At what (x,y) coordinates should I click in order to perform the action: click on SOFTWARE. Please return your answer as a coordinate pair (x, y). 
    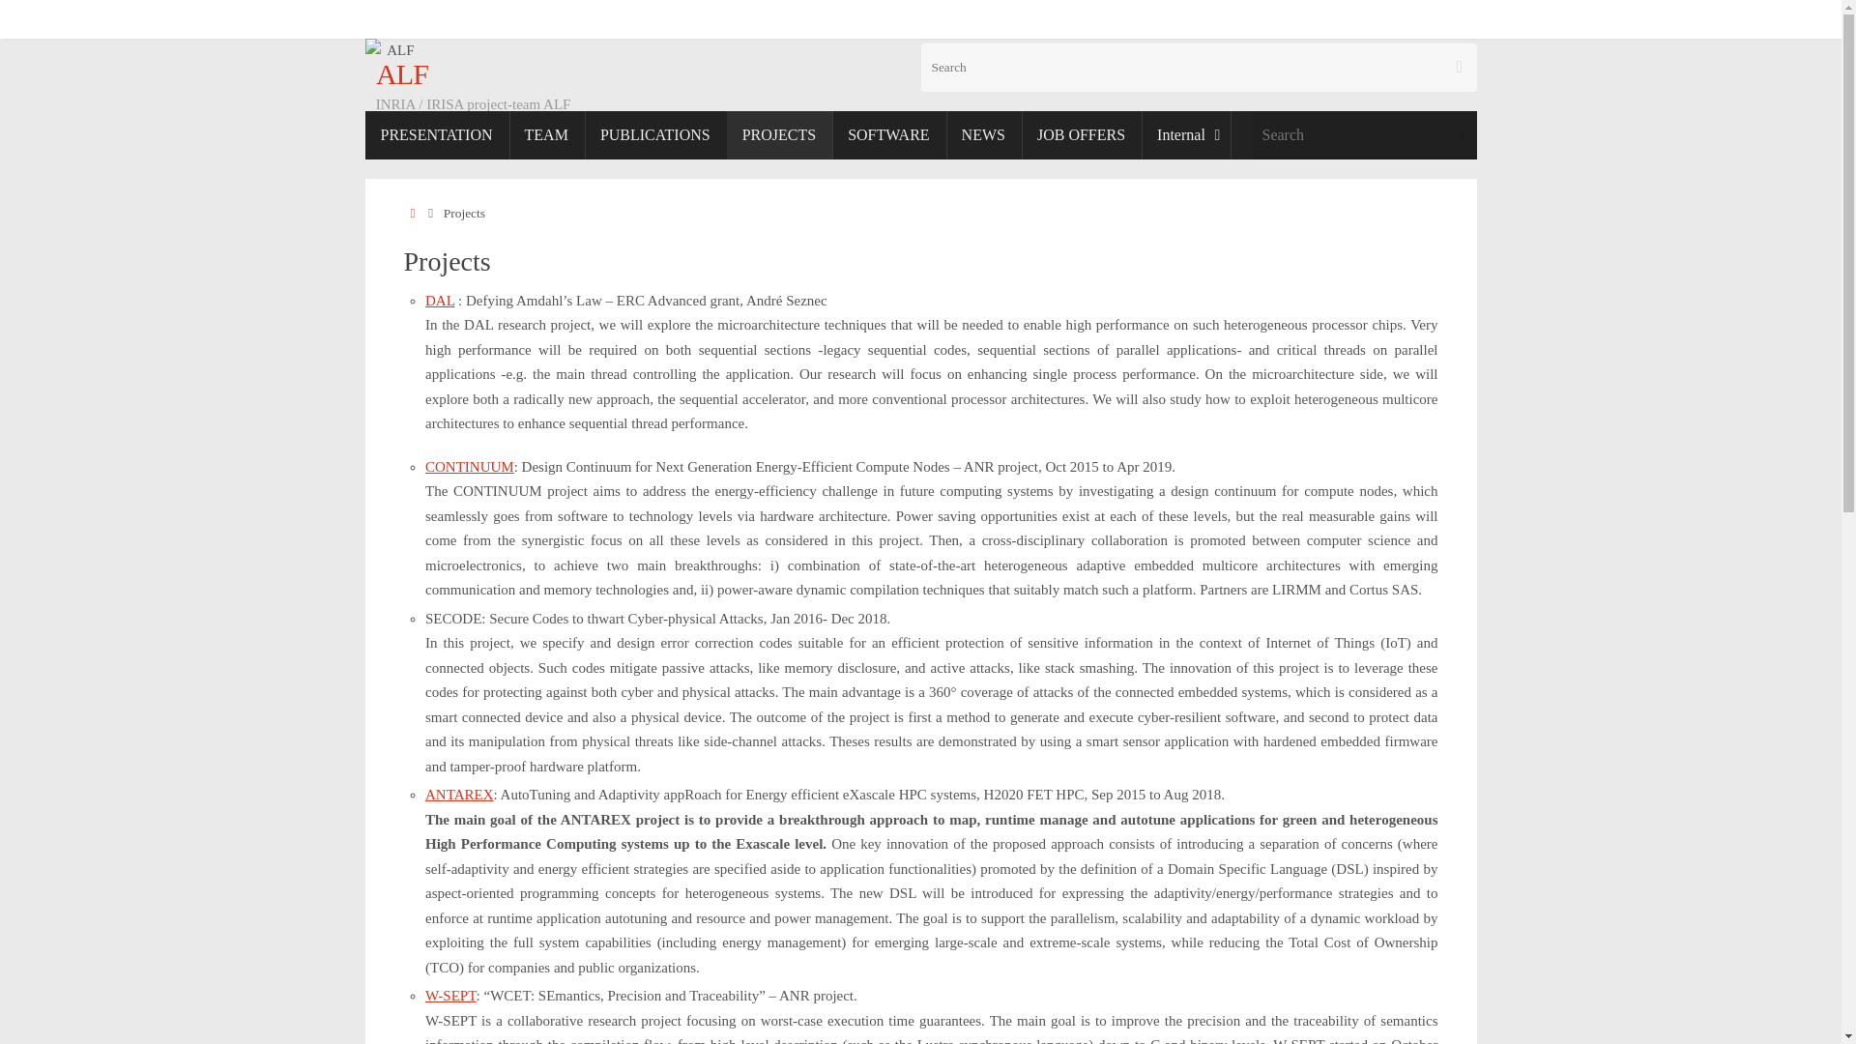
    Looking at the image, I should click on (887, 135).